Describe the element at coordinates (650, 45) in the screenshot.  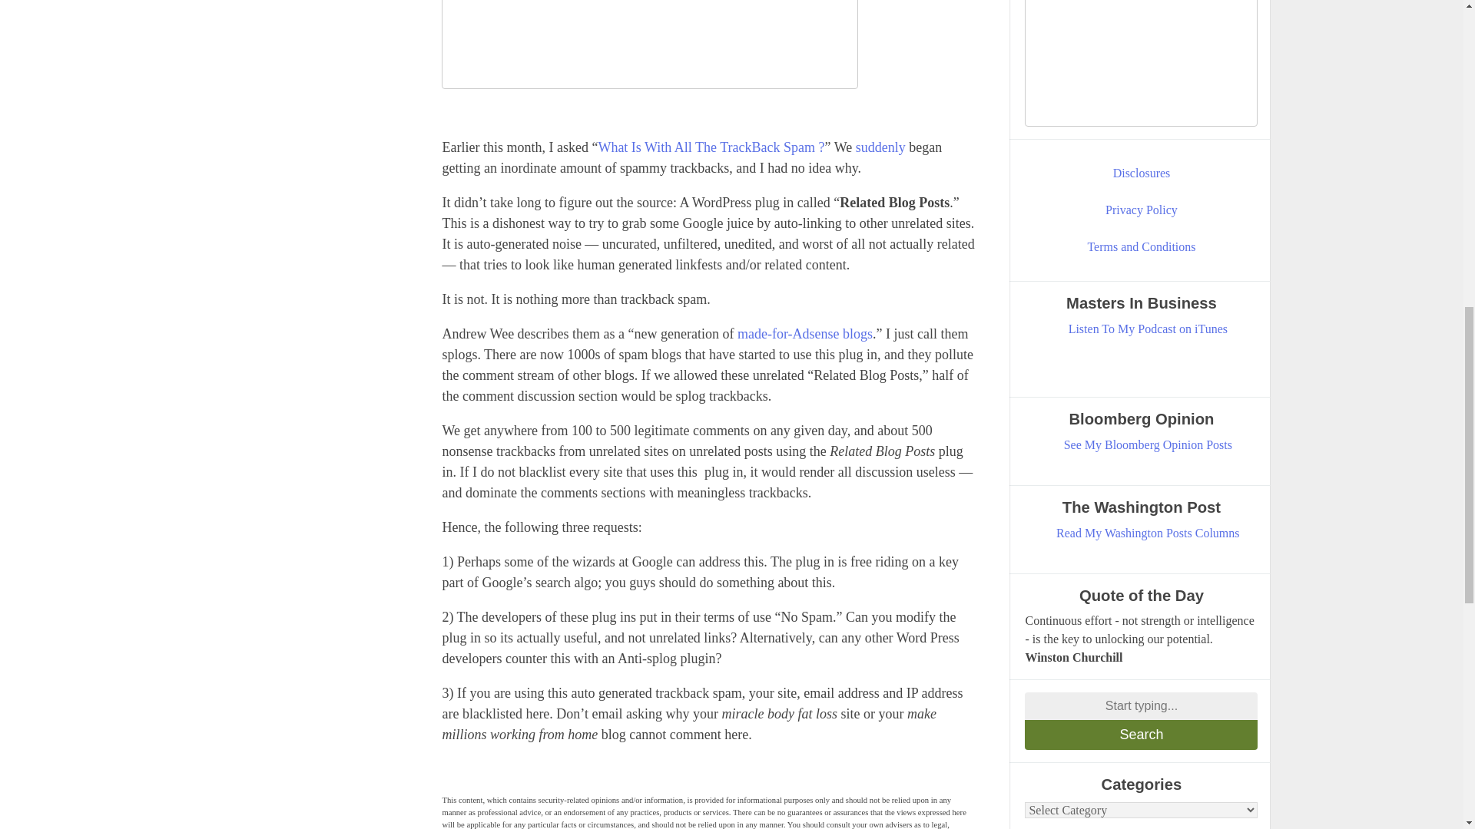
I see `spam plug in spike` at that location.